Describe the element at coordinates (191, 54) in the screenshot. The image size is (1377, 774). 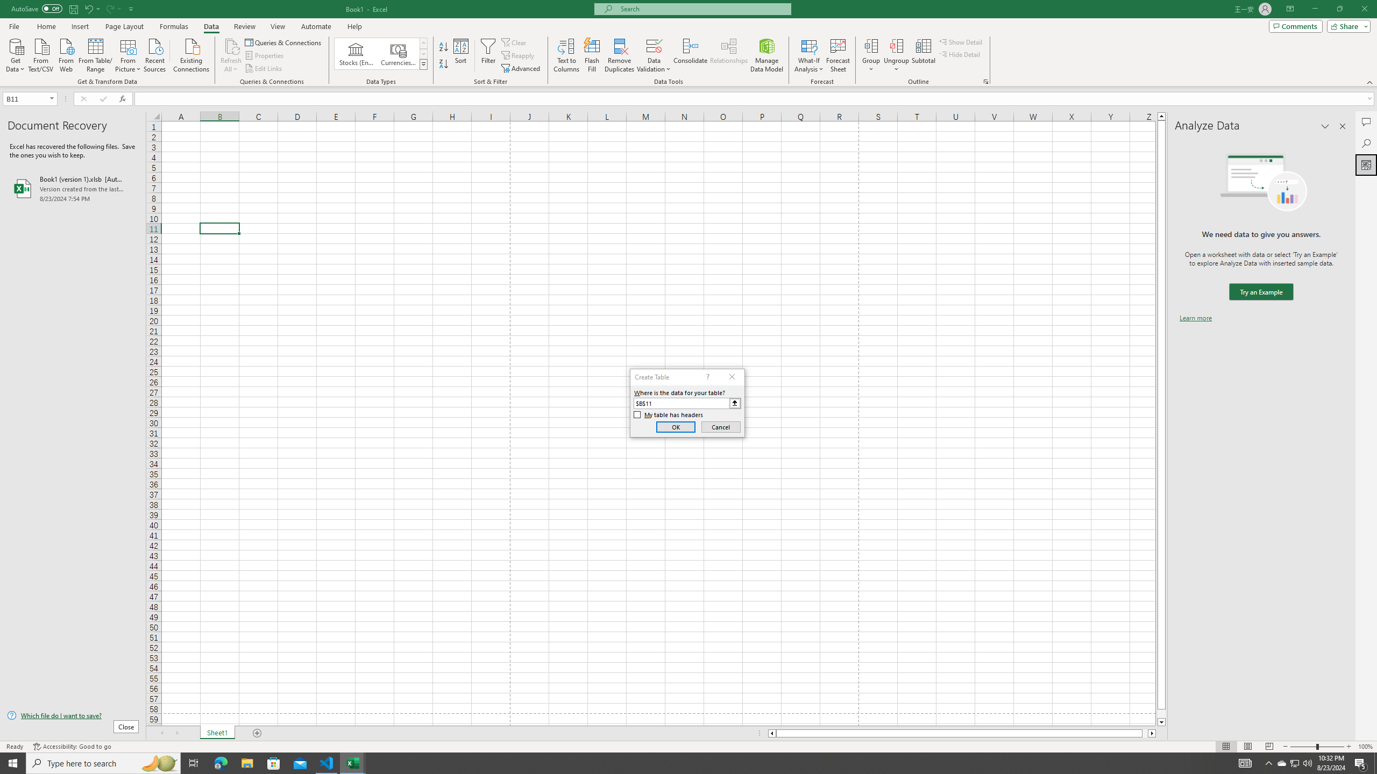
I see `Existing Connections` at that location.